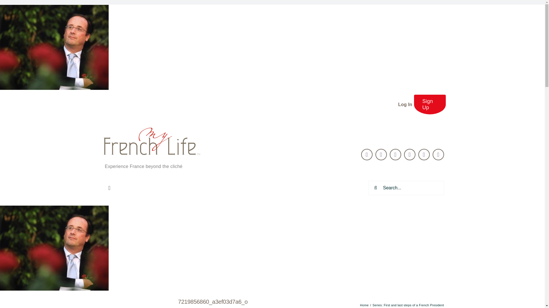  What do you see at coordinates (424, 154) in the screenshot?
I see `YouTube` at bounding box center [424, 154].